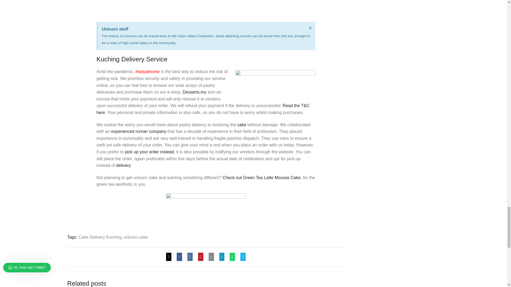  What do you see at coordinates (222, 257) in the screenshot?
I see `linkedin` at bounding box center [222, 257].